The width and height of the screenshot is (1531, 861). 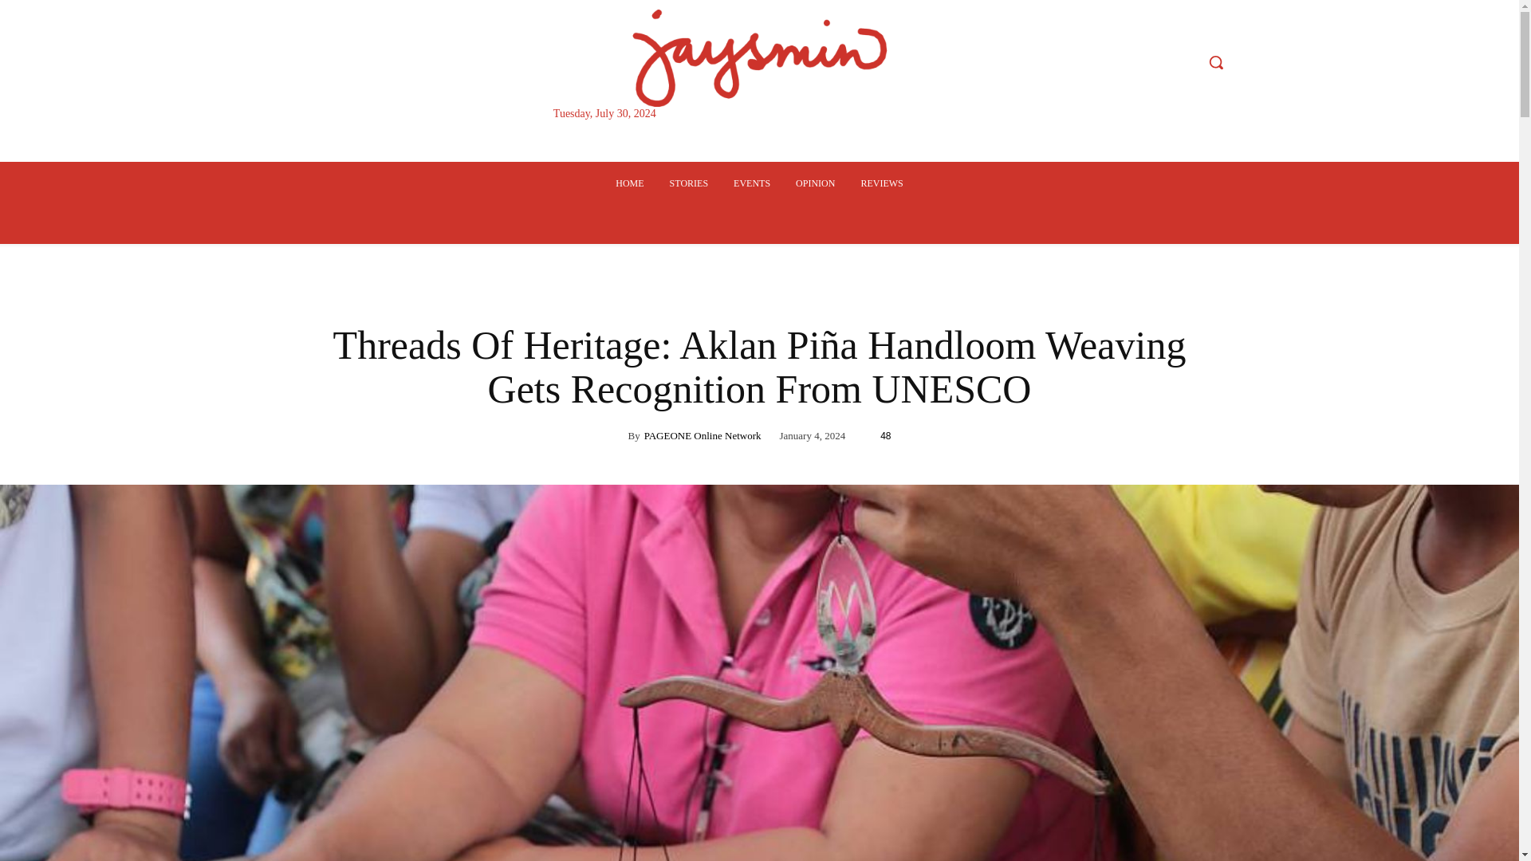 What do you see at coordinates (703, 435) in the screenshot?
I see `PAGEONE Online Network` at bounding box center [703, 435].